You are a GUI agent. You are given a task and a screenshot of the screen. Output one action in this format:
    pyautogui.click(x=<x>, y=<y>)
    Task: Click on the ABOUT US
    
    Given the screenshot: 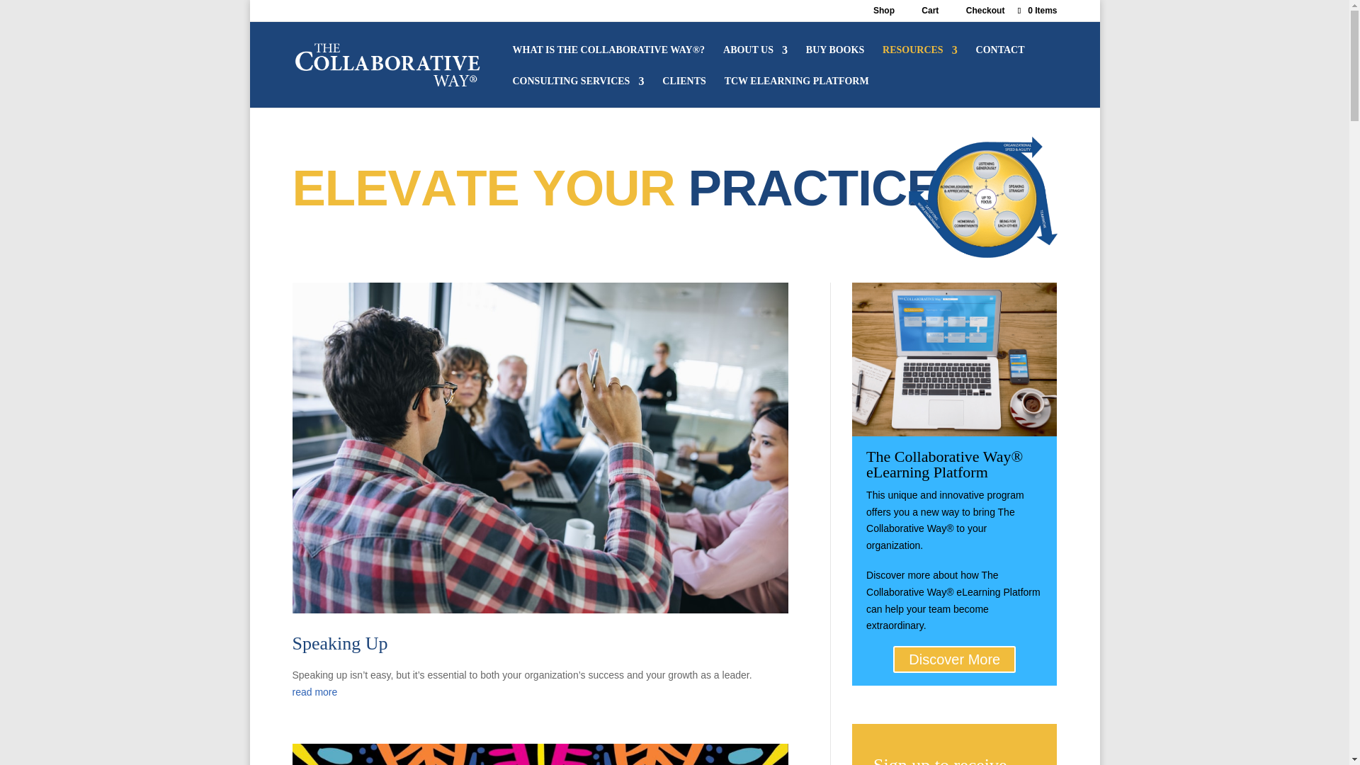 What is the action you would take?
    pyautogui.click(x=755, y=53)
    